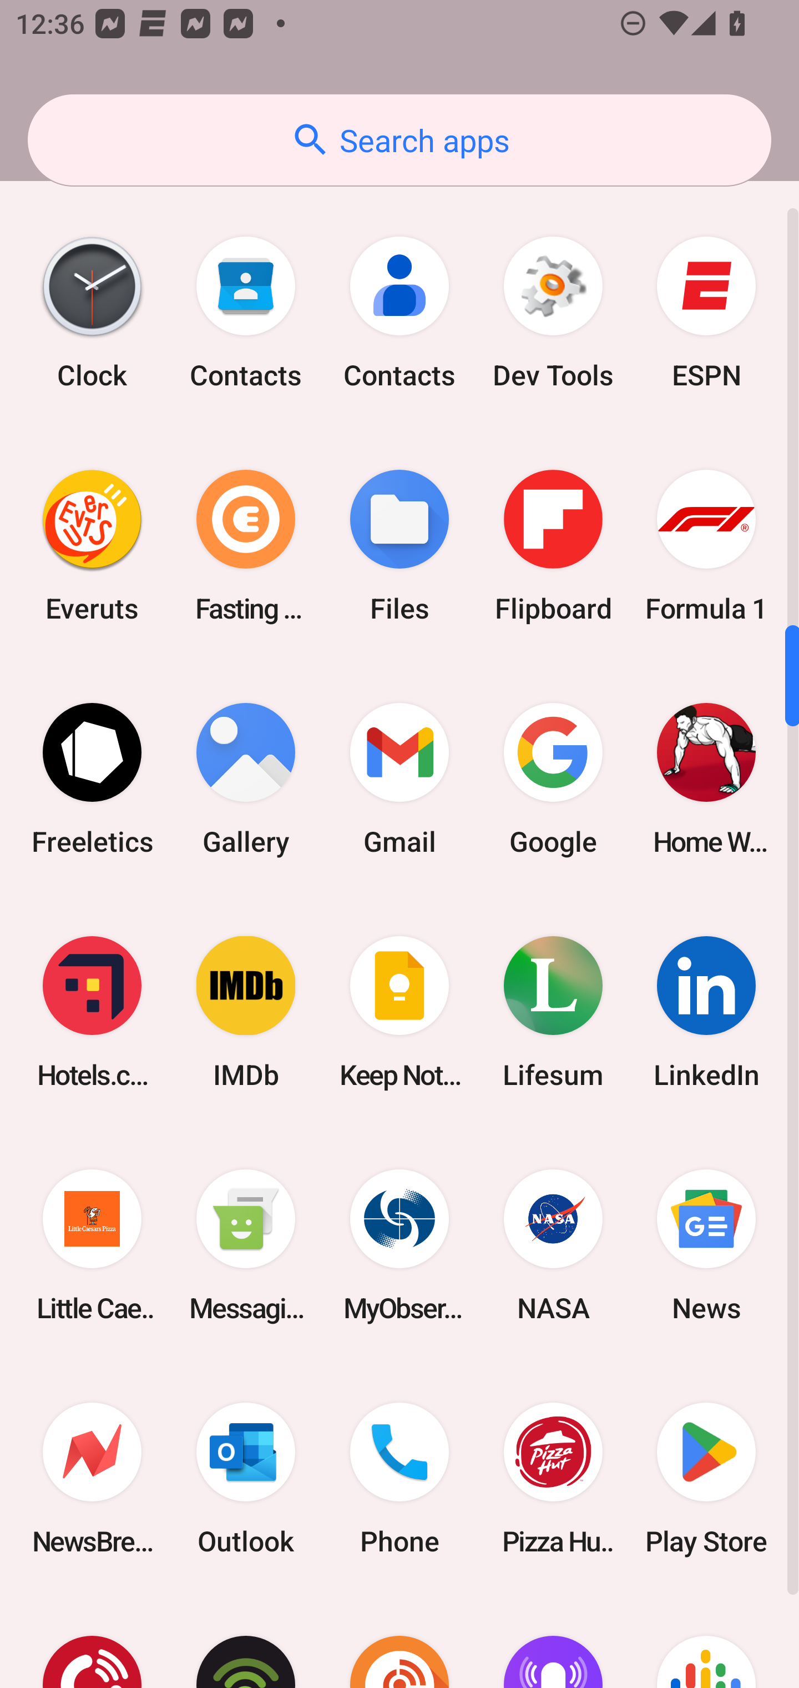 Image resolution: width=799 pixels, height=1688 pixels. Describe the element at coordinates (706, 1478) in the screenshot. I see `Play Store` at that location.